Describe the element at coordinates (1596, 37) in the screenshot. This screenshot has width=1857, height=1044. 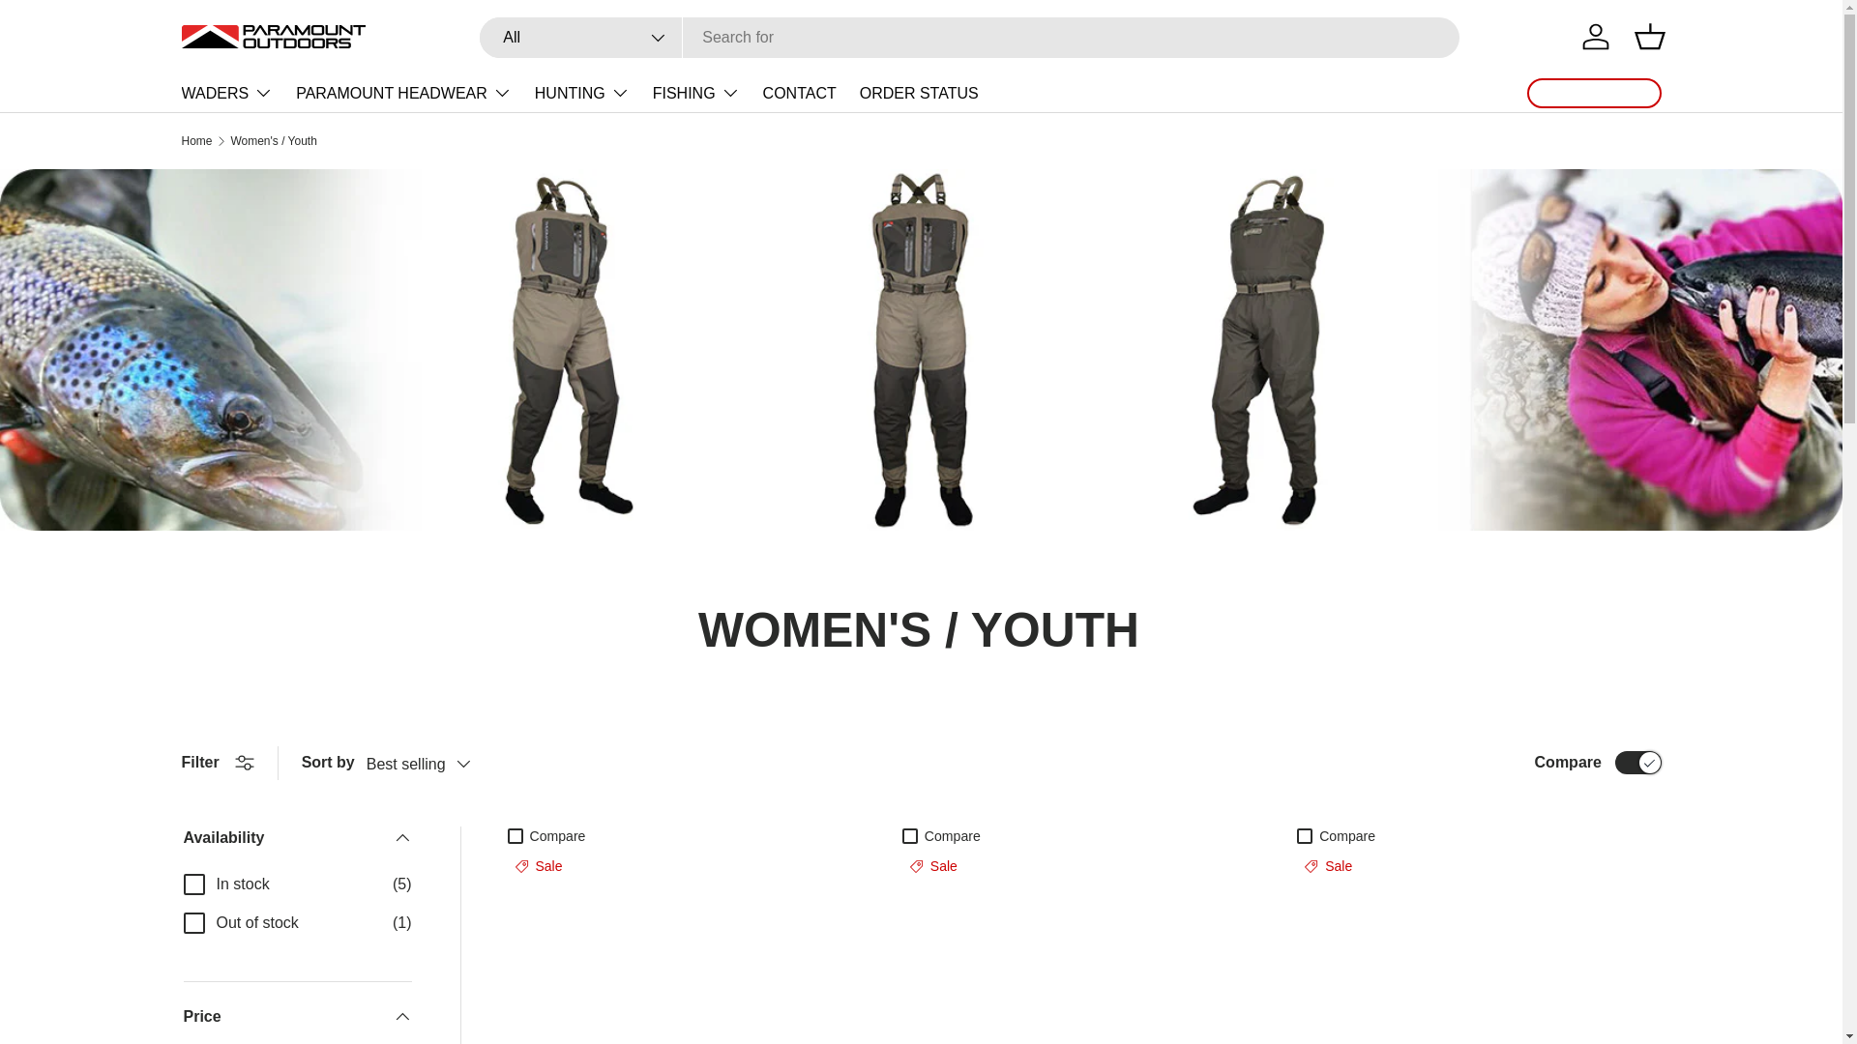
I see `Log in` at that location.